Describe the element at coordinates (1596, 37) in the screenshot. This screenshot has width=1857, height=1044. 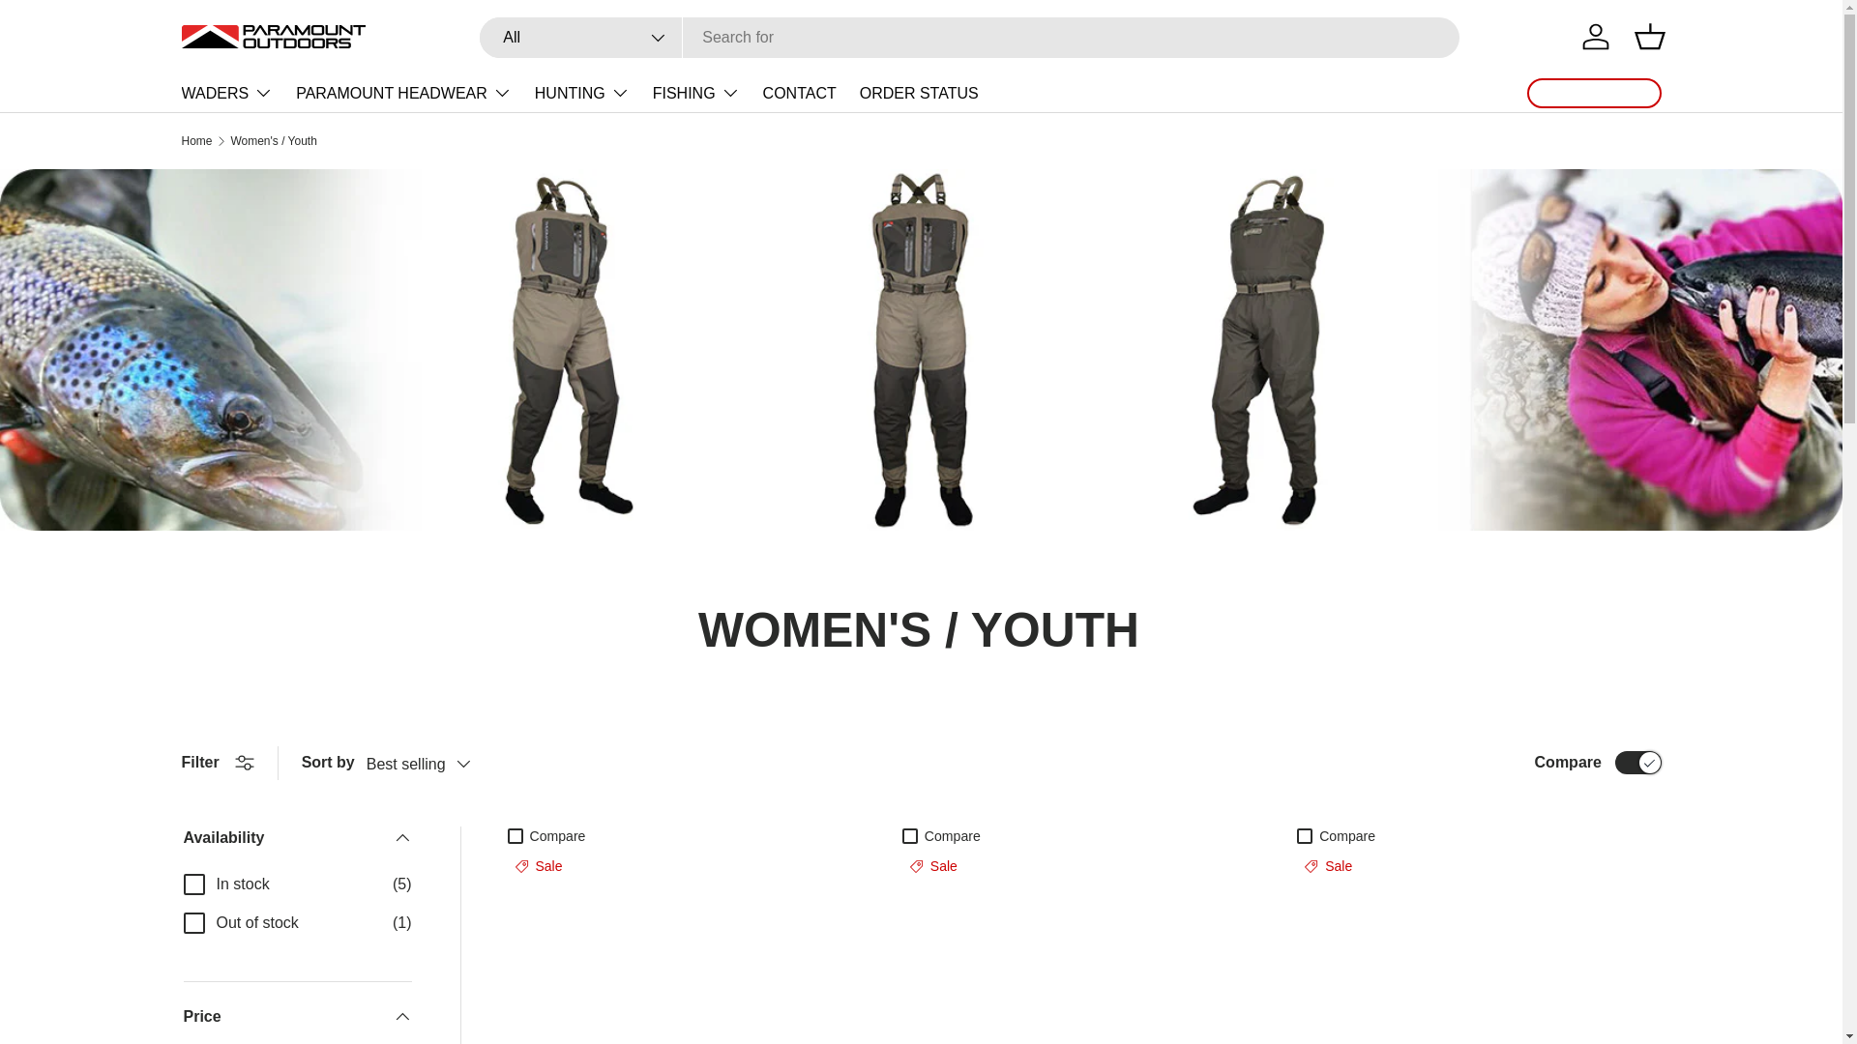
I see `Log in` at that location.